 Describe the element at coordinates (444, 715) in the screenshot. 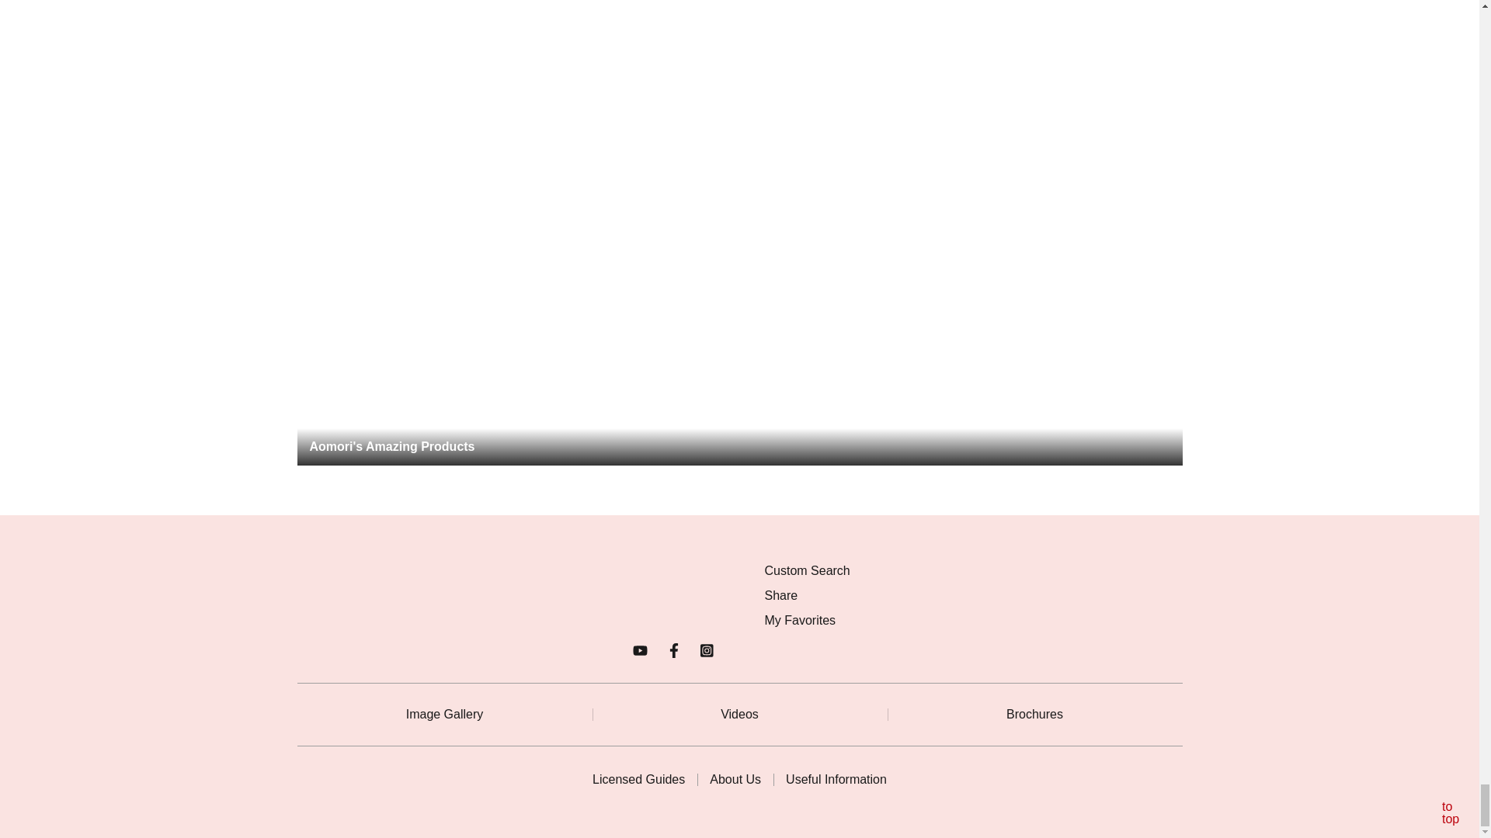

I see `Image Gallery` at that location.